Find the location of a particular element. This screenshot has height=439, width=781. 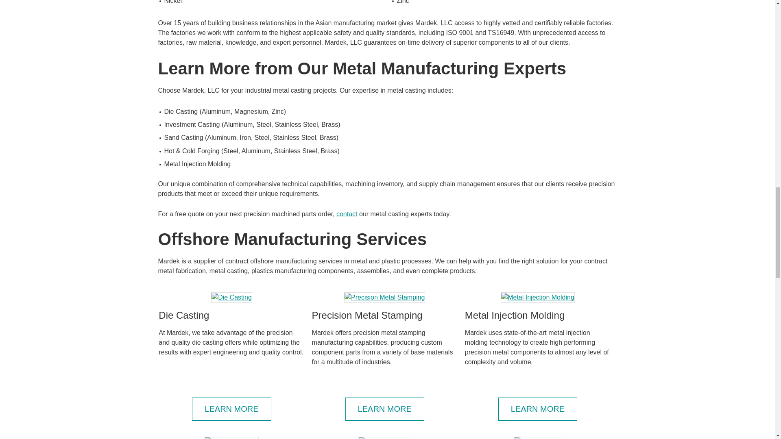

Die Casting is located at coordinates (231, 298).